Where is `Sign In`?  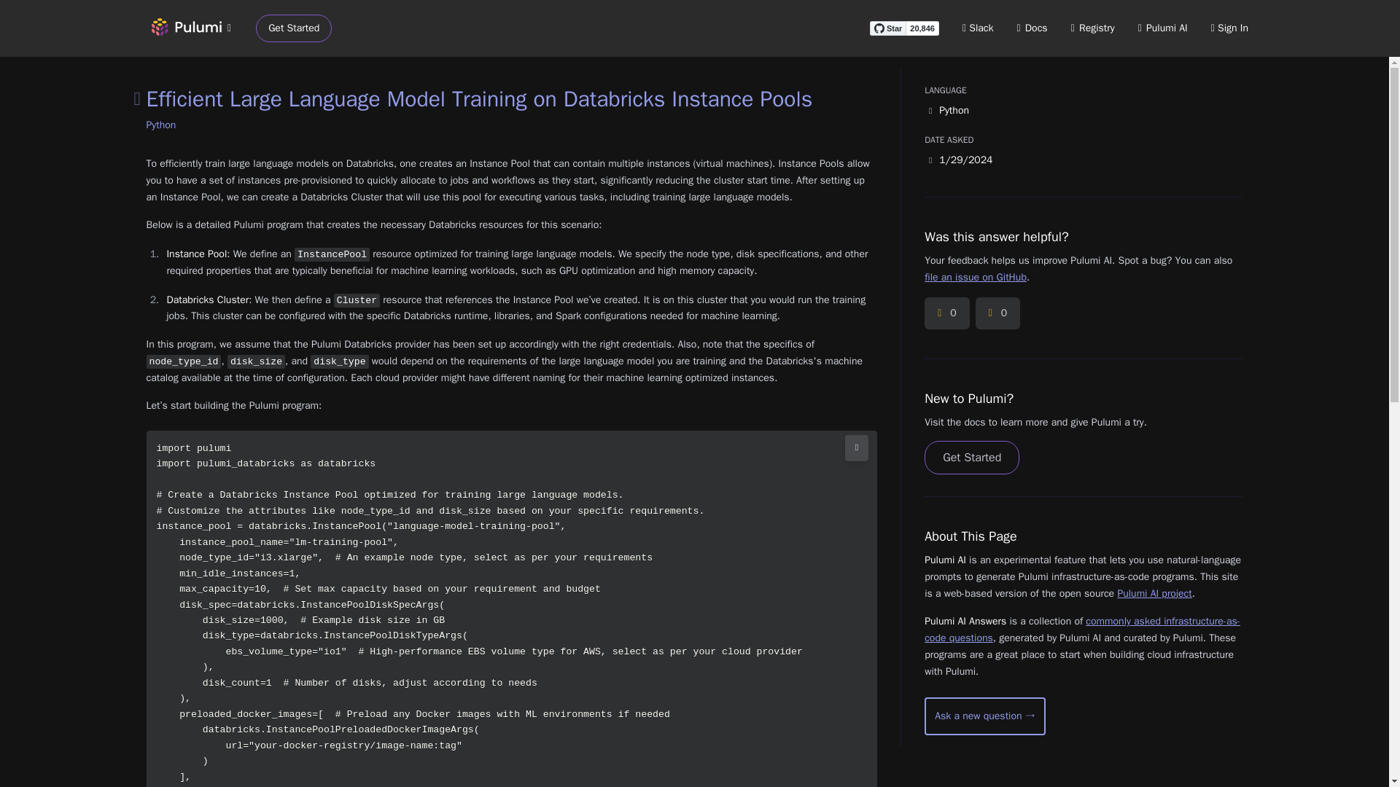 Sign In is located at coordinates (1229, 28).